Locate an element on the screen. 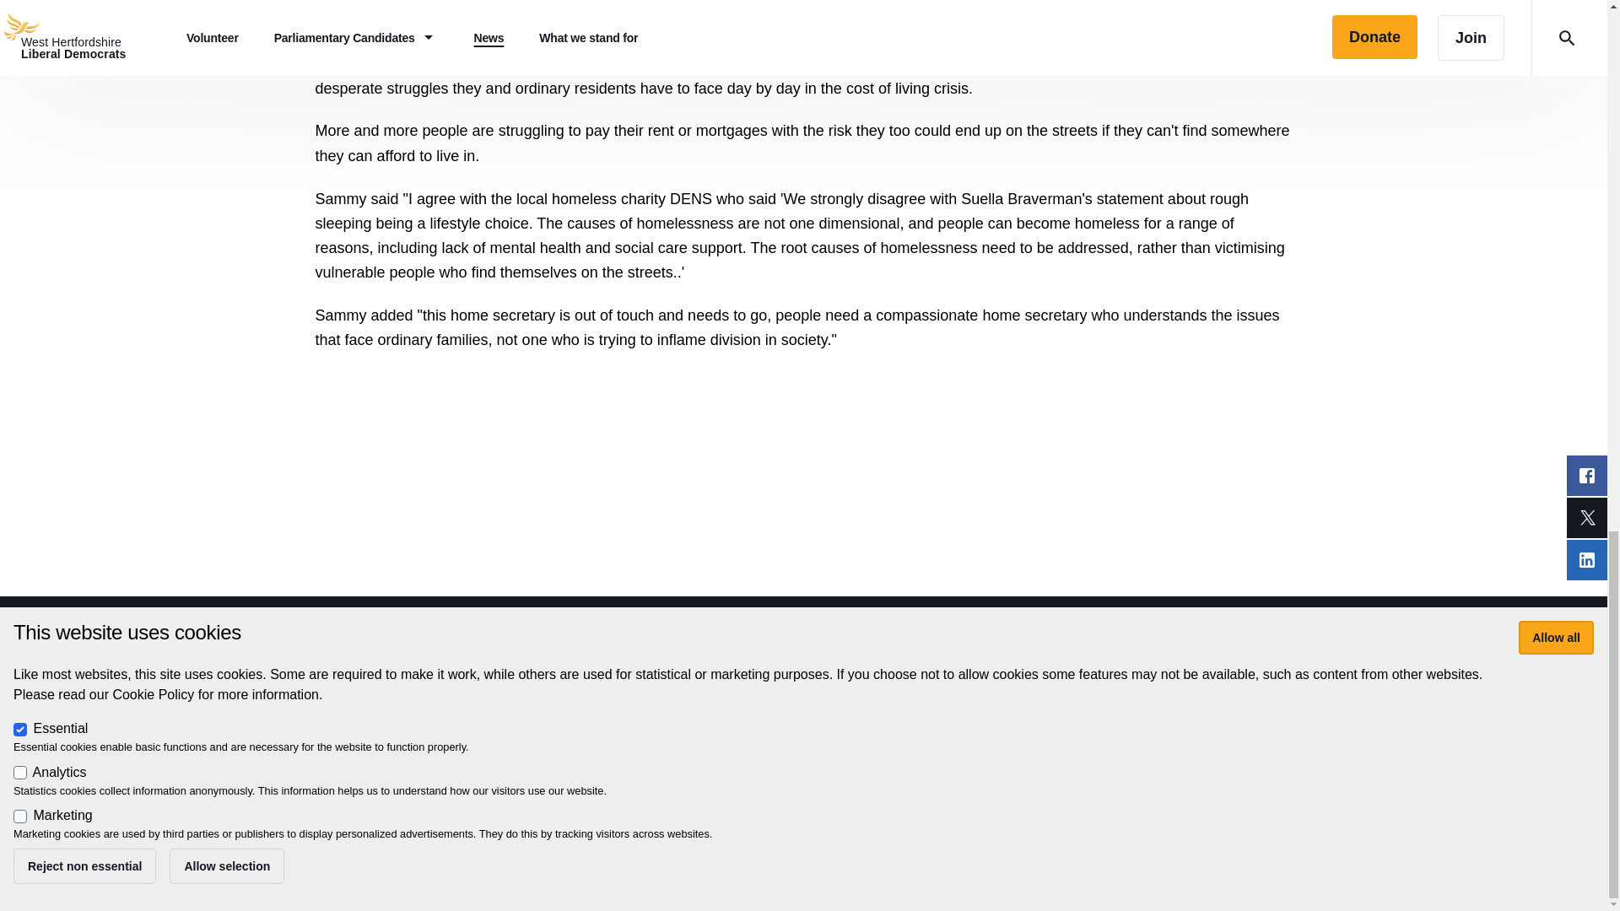 This screenshot has height=911, width=1620. accessibility statement is located at coordinates (707, 752).